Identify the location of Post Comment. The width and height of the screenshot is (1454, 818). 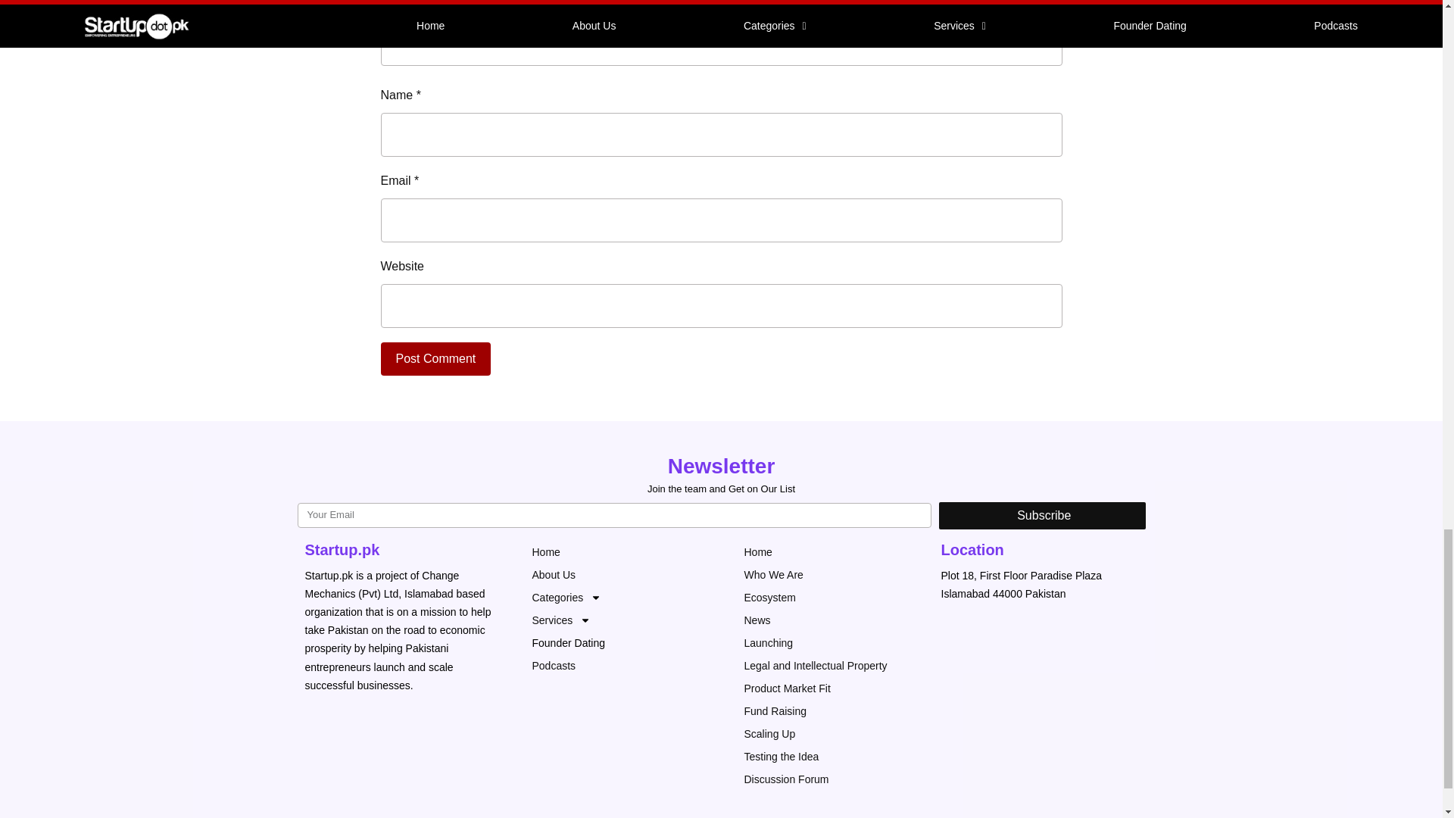
(435, 359).